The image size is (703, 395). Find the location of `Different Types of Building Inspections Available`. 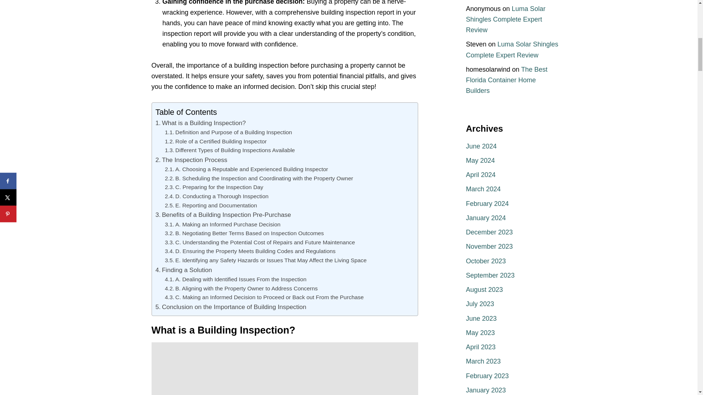

Different Types of Building Inspections Available is located at coordinates (229, 150).